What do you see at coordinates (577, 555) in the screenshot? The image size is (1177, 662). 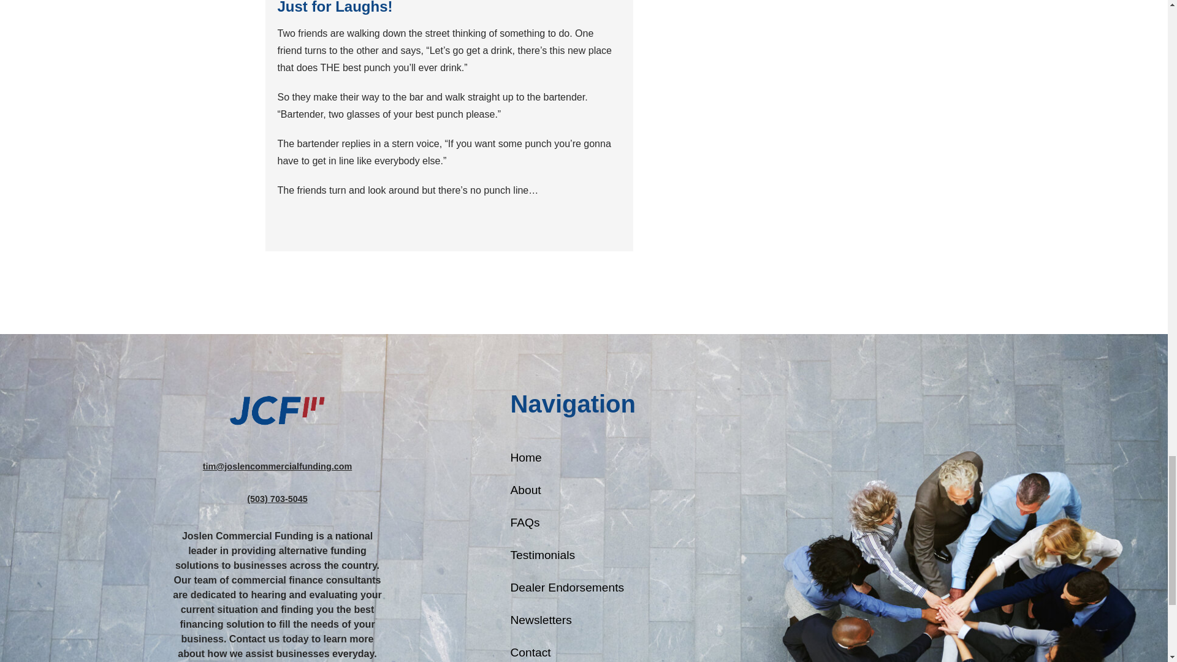 I see `Testimonials` at bounding box center [577, 555].